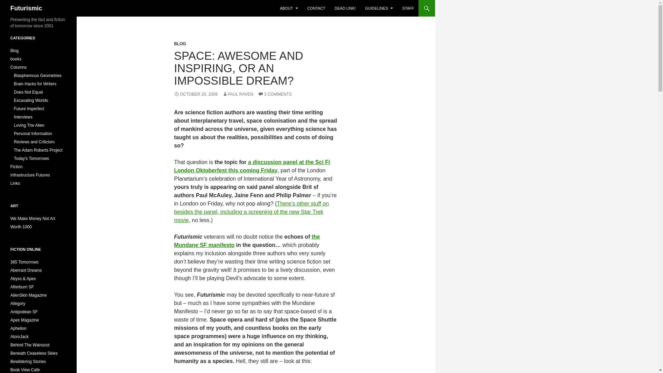 Image resolution: width=663 pixels, height=373 pixels. I want to click on Blog, so click(15, 51).